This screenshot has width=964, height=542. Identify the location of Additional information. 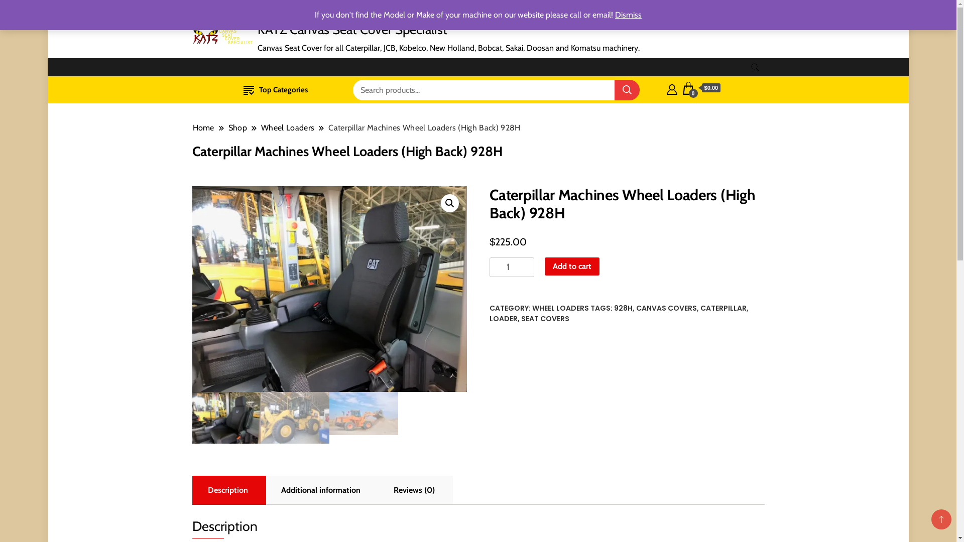
(321, 490).